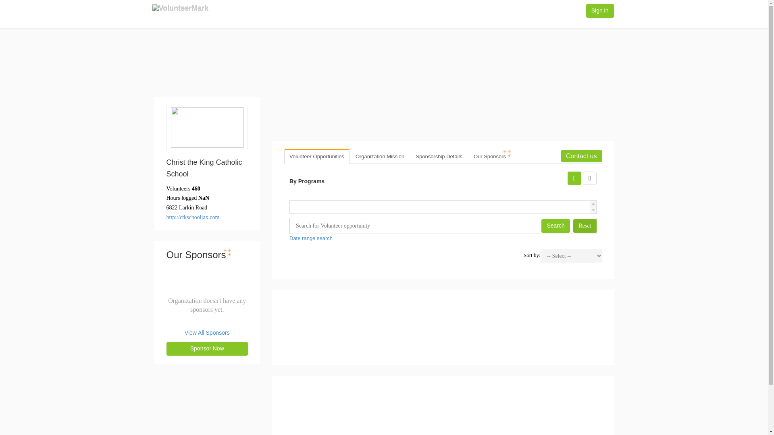 The height and width of the screenshot is (435, 774). Describe the element at coordinates (581, 155) in the screenshot. I see `Contact us` at that location.